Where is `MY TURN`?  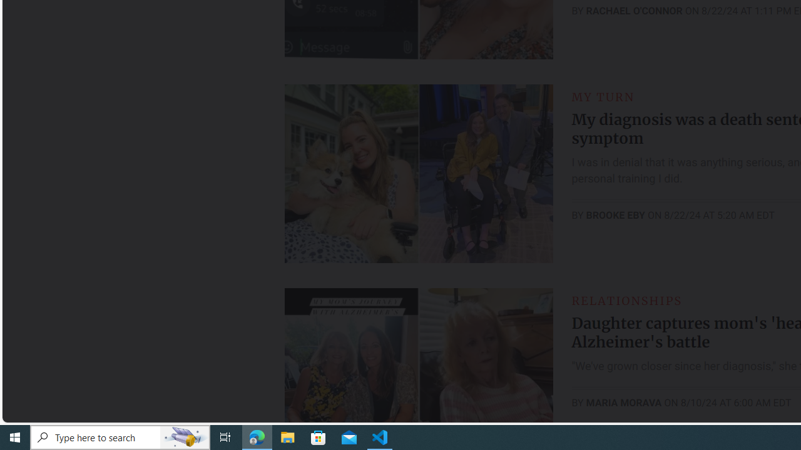
MY TURN is located at coordinates (603, 97).